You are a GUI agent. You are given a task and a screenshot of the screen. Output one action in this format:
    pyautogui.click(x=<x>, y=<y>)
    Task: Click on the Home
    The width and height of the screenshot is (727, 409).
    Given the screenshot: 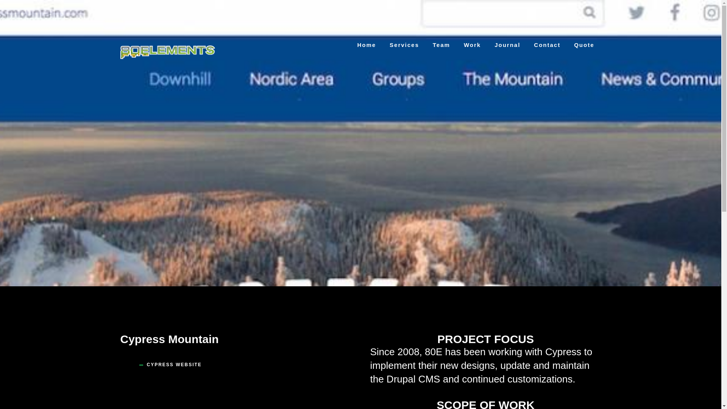 What is the action you would take?
    pyautogui.click(x=367, y=45)
    